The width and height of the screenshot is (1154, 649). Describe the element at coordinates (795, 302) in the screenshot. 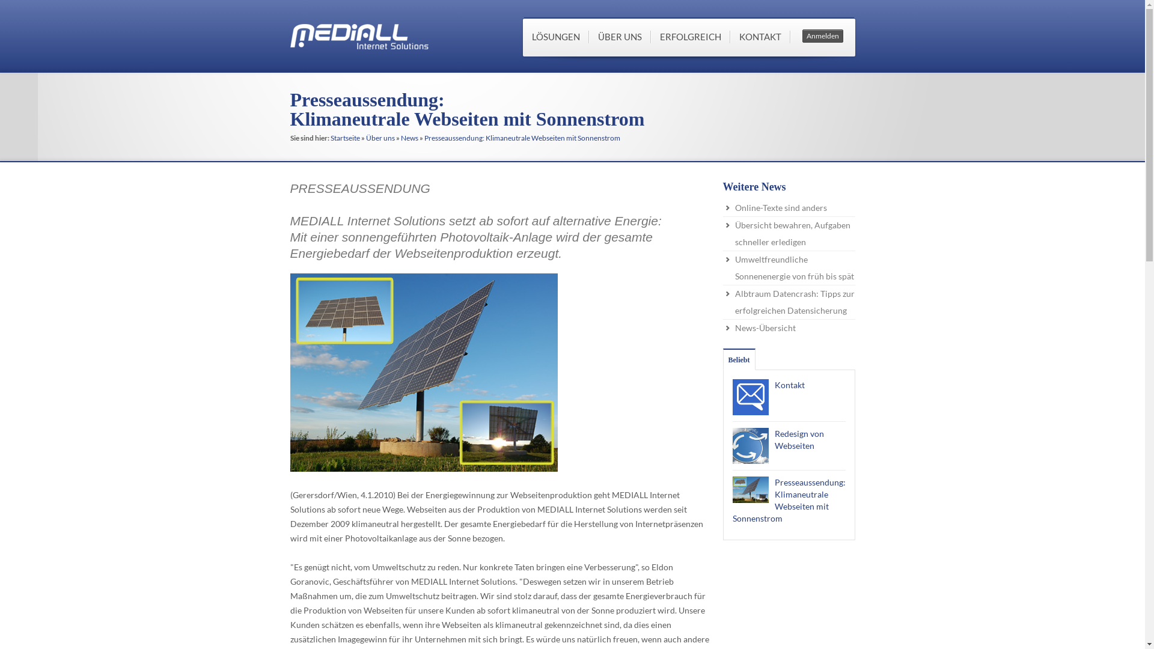

I see `Albtraum Datencrash: Tipps zur erfolgreichen Datensicherung` at that location.